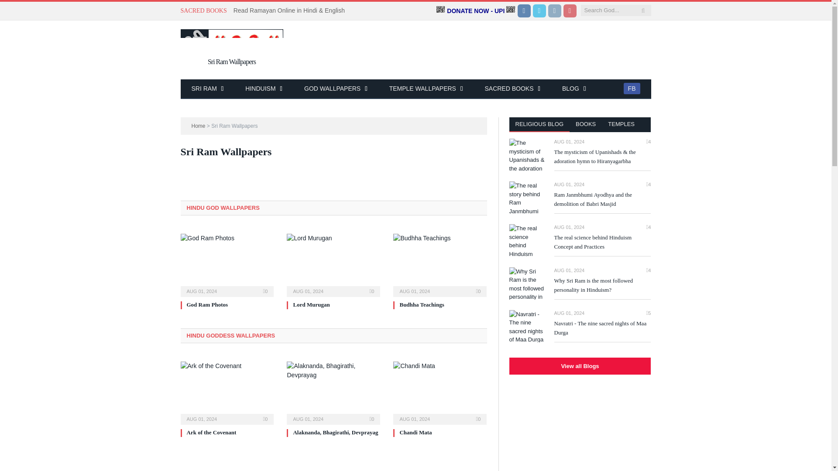  Describe the element at coordinates (554, 10) in the screenshot. I see `Instagram` at that location.